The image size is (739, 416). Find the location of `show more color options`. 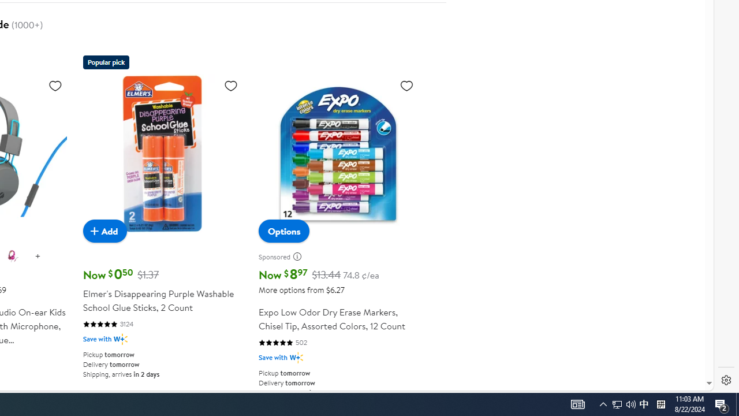

show more color options is located at coordinates (38, 257).